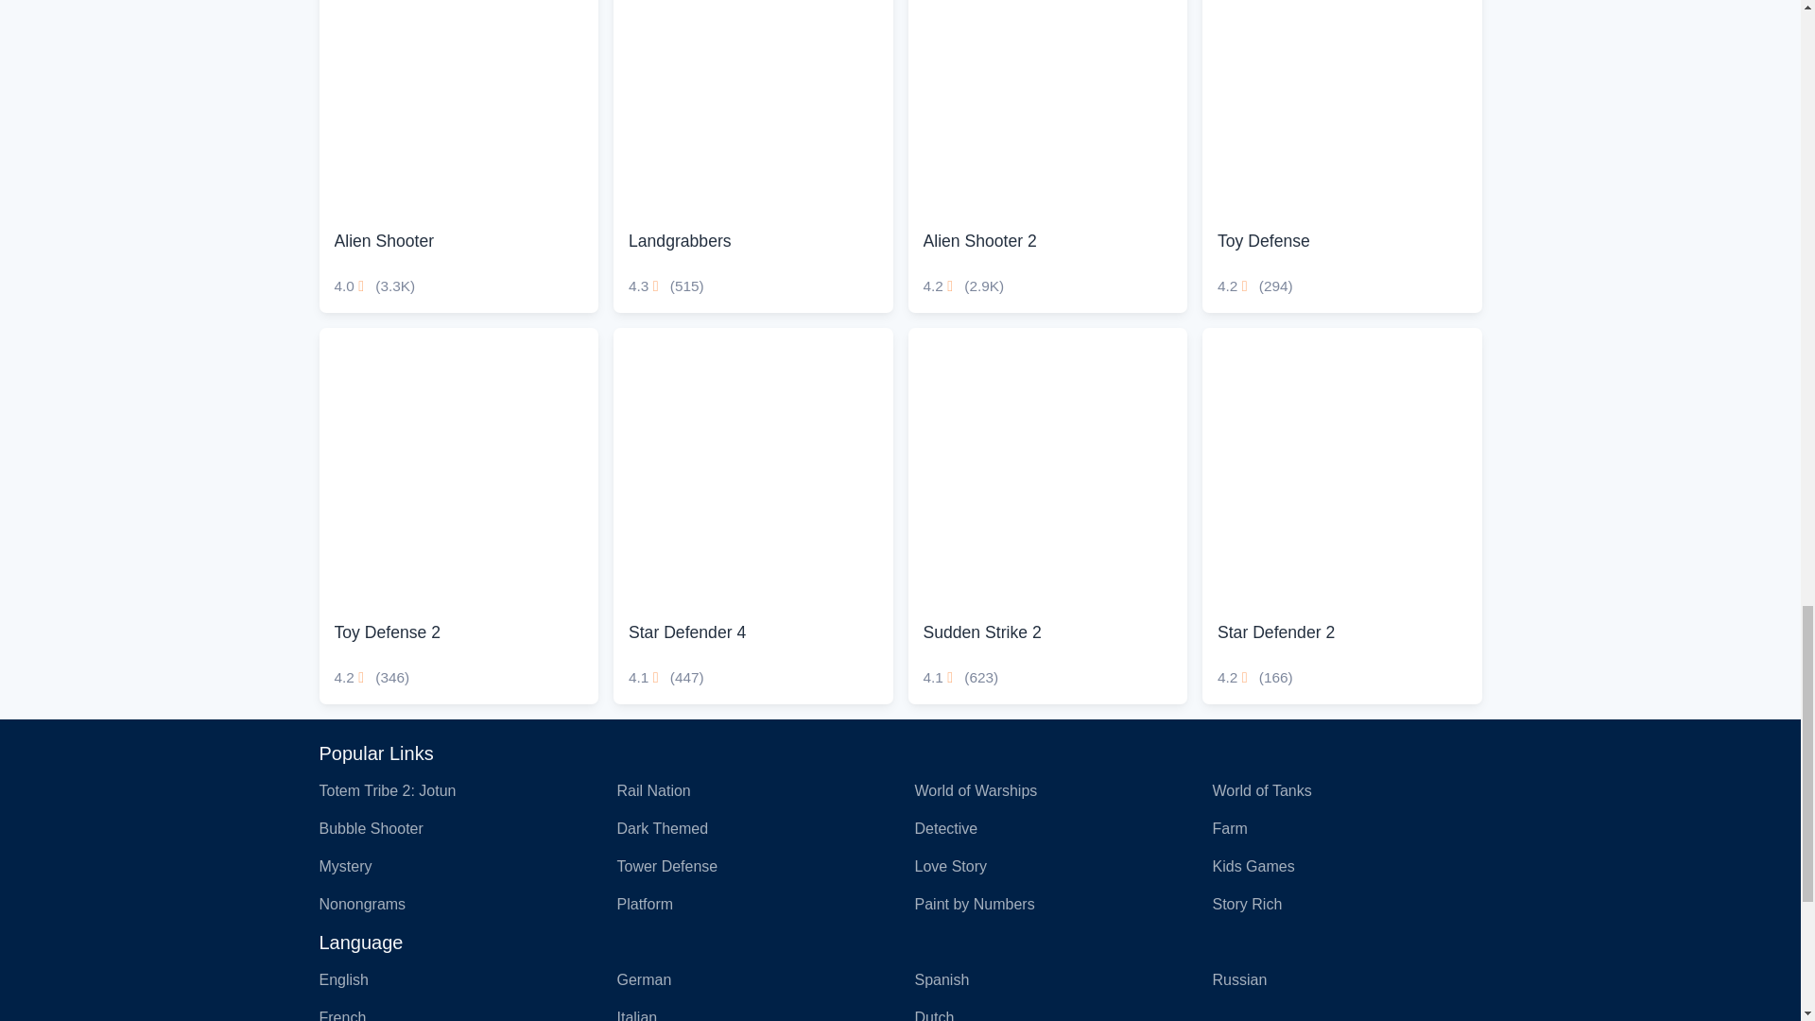 This screenshot has height=1021, width=1815. What do you see at coordinates (752, 108) in the screenshot?
I see `Landgrabbers` at bounding box center [752, 108].